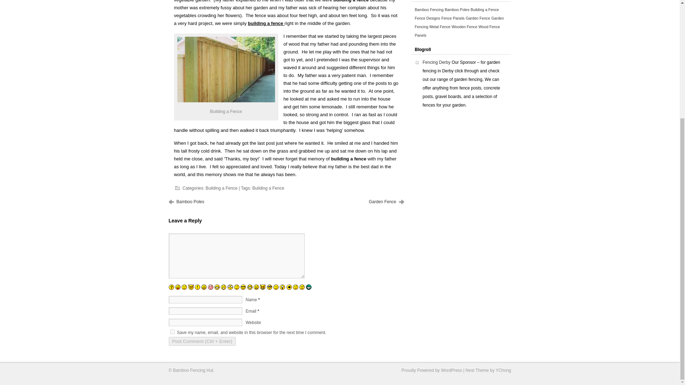 This screenshot has width=685, height=385. Describe the element at coordinates (172, 332) in the screenshot. I see `yes` at that location.